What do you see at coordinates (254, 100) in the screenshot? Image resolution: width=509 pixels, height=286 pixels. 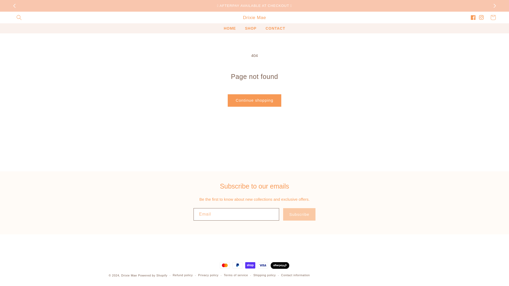 I see `Continue shopping` at bounding box center [254, 100].